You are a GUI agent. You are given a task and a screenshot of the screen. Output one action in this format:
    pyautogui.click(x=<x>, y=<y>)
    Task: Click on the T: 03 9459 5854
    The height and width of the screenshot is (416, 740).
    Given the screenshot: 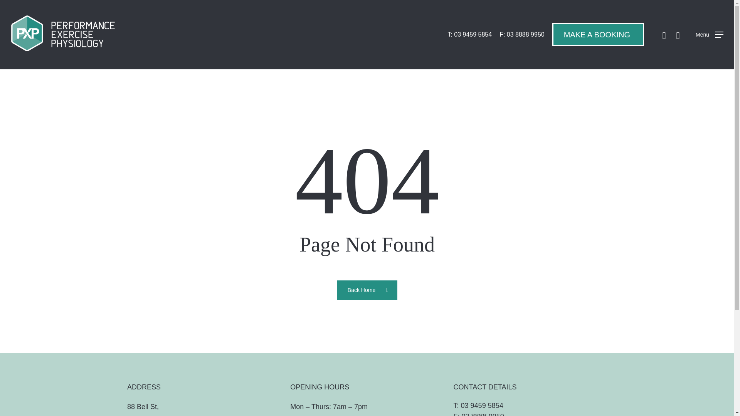 What is the action you would take?
    pyautogui.click(x=469, y=35)
    